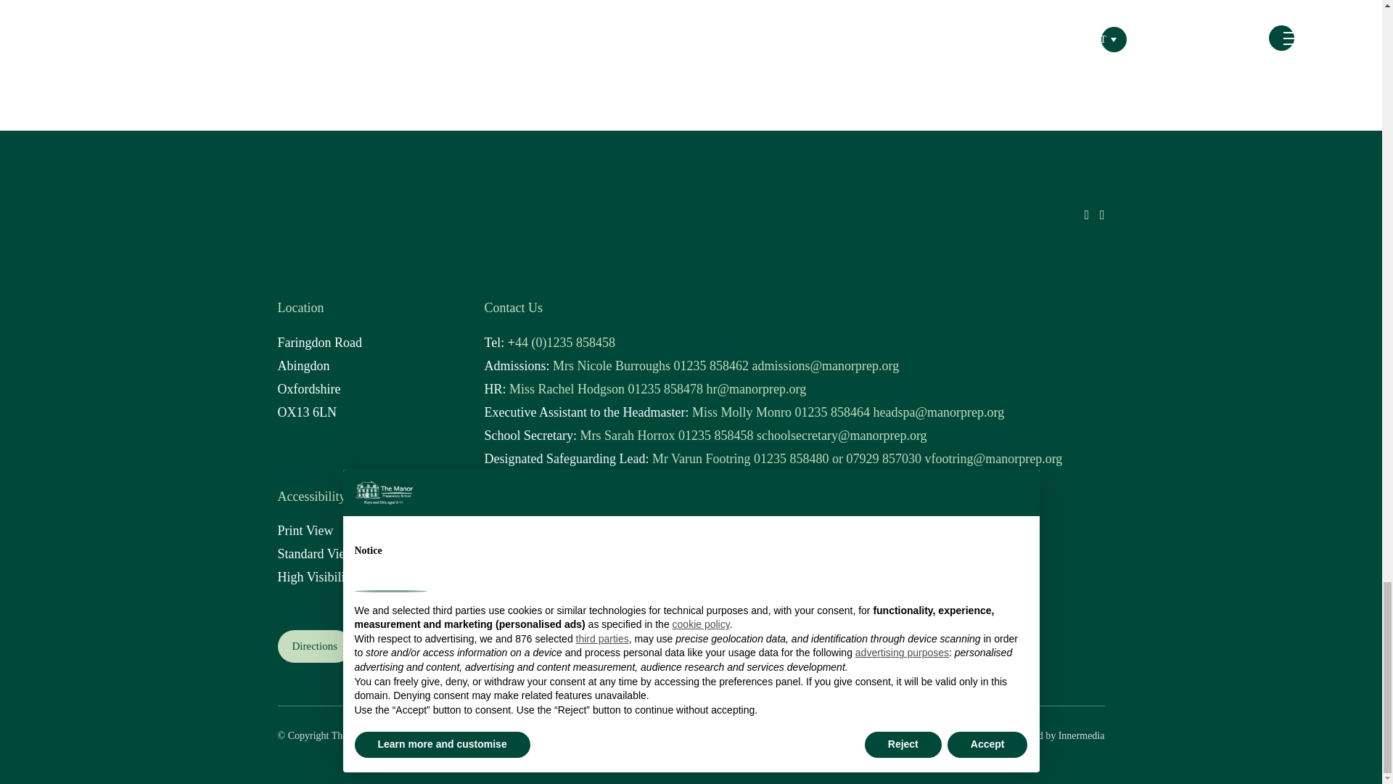  Describe the element at coordinates (316, 576) in the screenshot. I see `Switch to High Visibility` at that location.